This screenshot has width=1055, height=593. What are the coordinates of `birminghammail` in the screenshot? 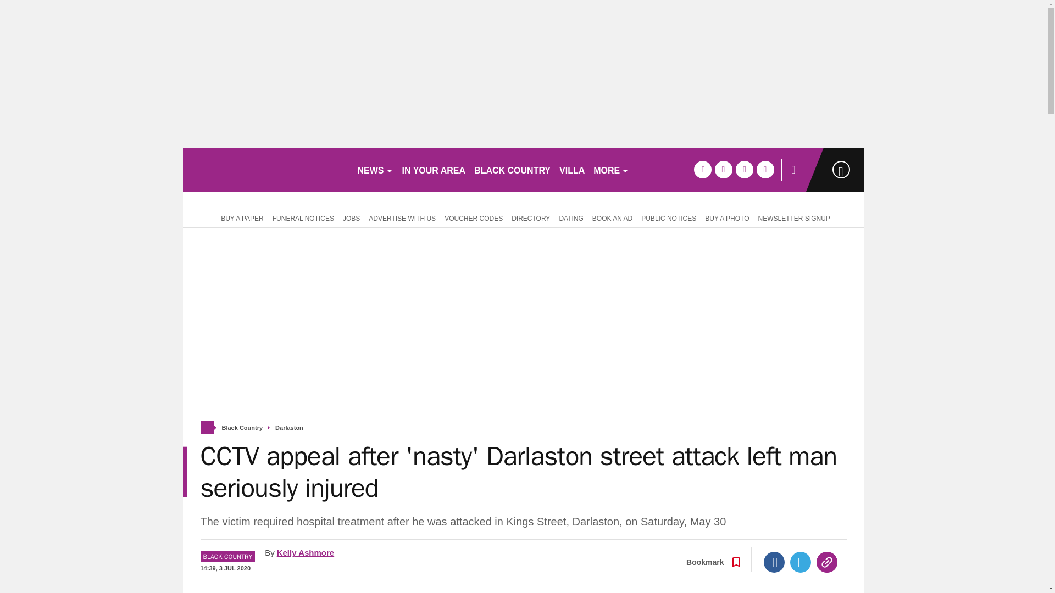 It's located at (265, 169).